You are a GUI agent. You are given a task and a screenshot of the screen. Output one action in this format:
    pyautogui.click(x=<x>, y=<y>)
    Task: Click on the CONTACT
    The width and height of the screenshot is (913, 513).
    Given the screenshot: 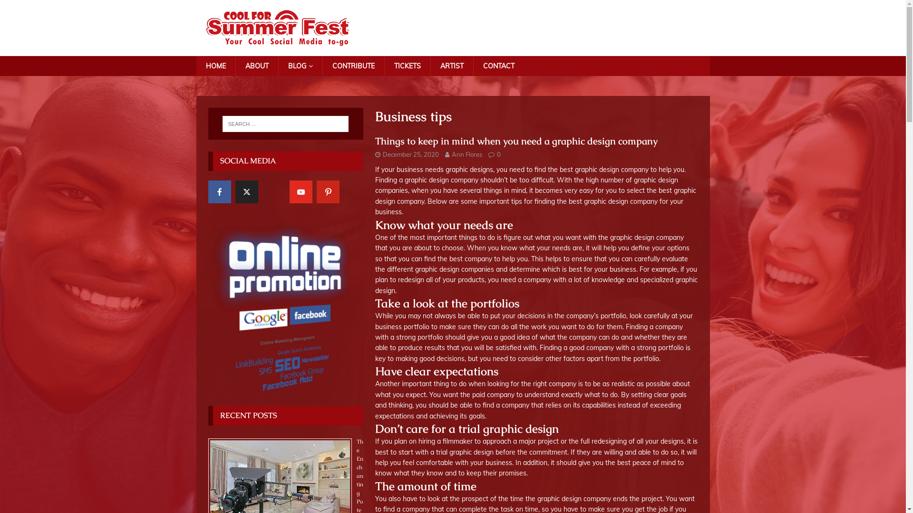 What is the action you would take?
    pyautogui.click(x=498, y=66)
    